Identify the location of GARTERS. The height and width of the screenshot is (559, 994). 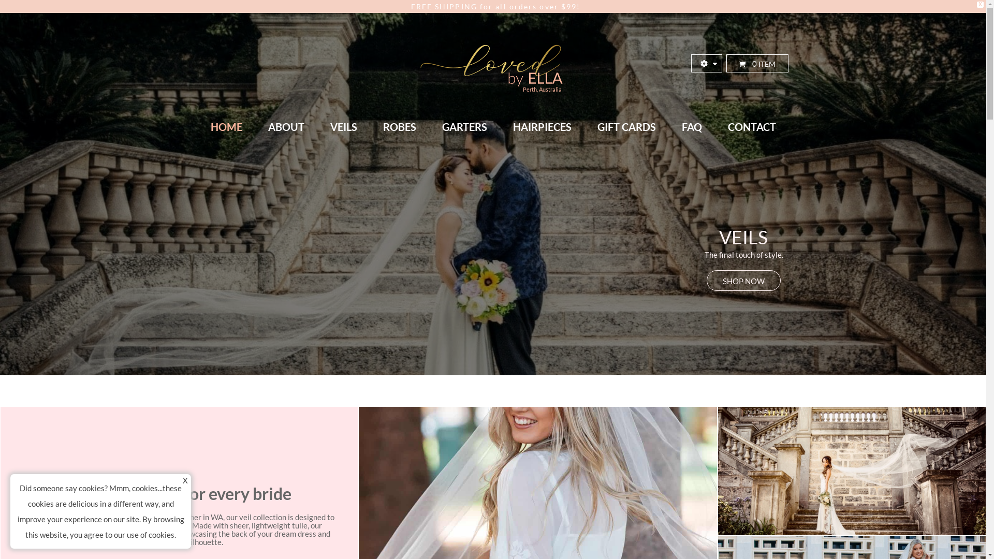
(464, 127).